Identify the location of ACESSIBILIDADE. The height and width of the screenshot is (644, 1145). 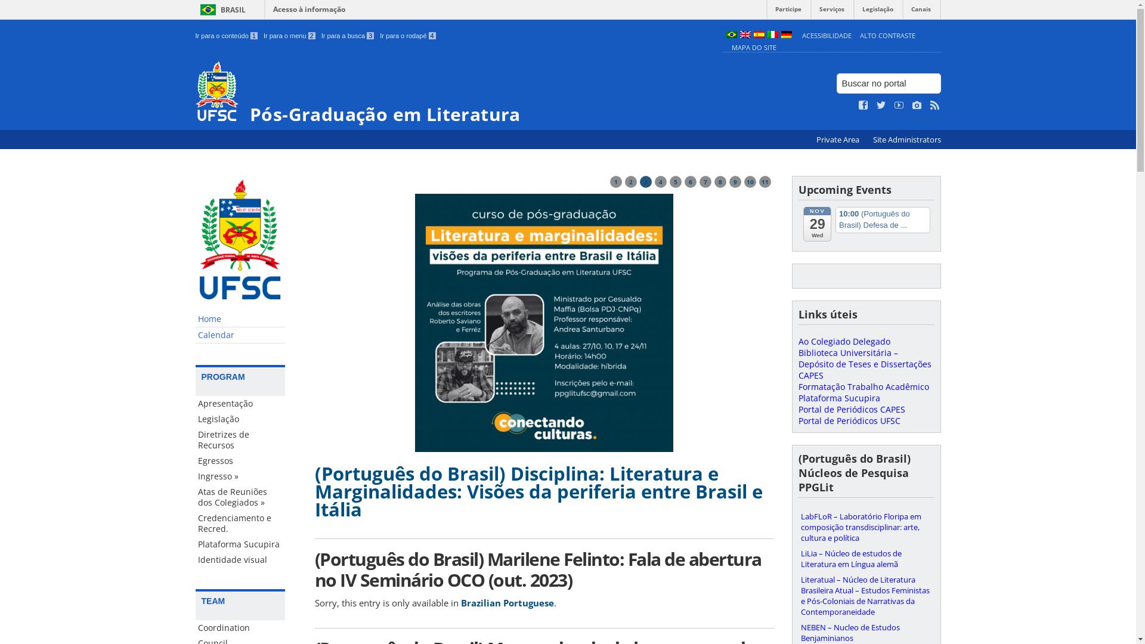
(827, 36).